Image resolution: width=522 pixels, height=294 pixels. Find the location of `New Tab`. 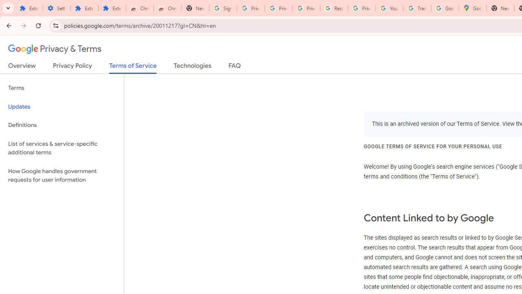

New Tab is located at coordinates (195, 8).